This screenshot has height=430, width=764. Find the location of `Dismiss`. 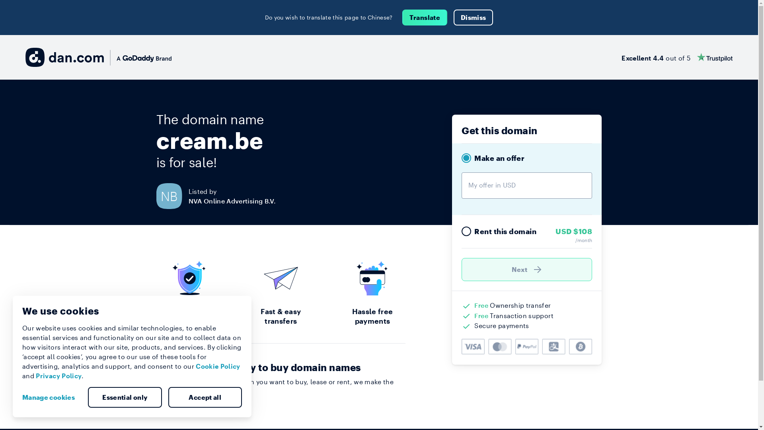

Dismiss is located at coordinates (474, 18).